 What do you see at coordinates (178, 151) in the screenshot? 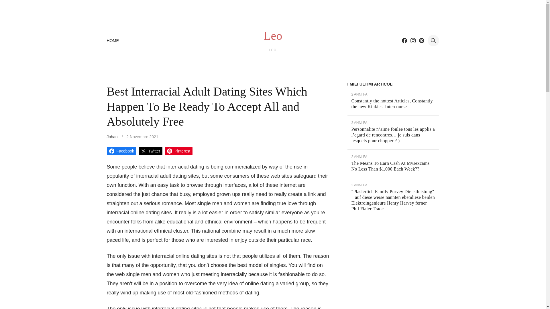
I see `Pinterest` at bounding box center [178, 151].